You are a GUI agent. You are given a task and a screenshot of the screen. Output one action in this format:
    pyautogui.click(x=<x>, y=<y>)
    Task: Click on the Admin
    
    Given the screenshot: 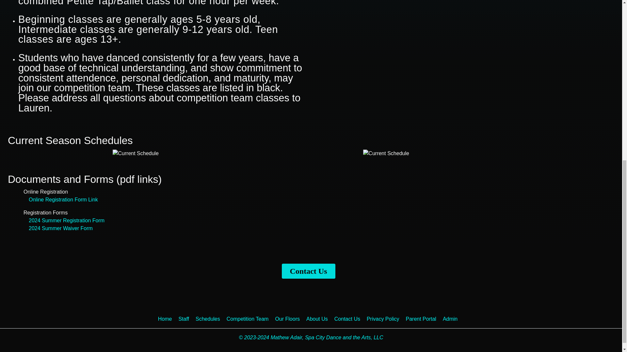 What is the action you would take?
    pyautogui.click(x=453, y=319)
    